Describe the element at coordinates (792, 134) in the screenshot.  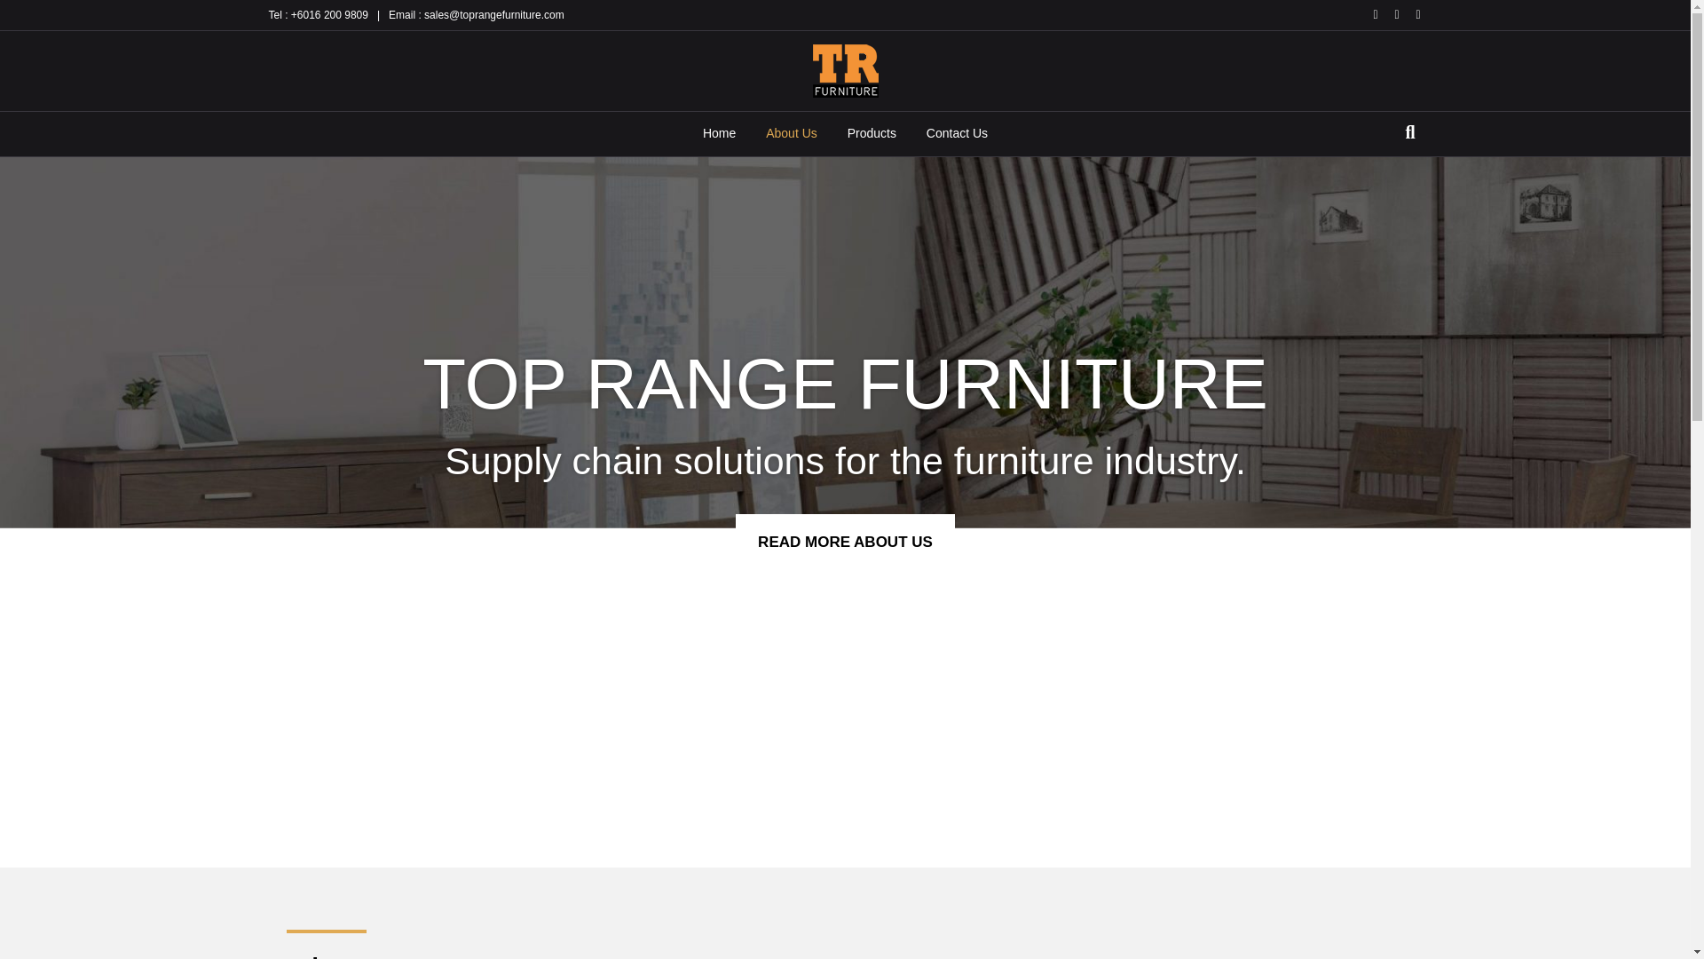
I see `About Us` at that location.